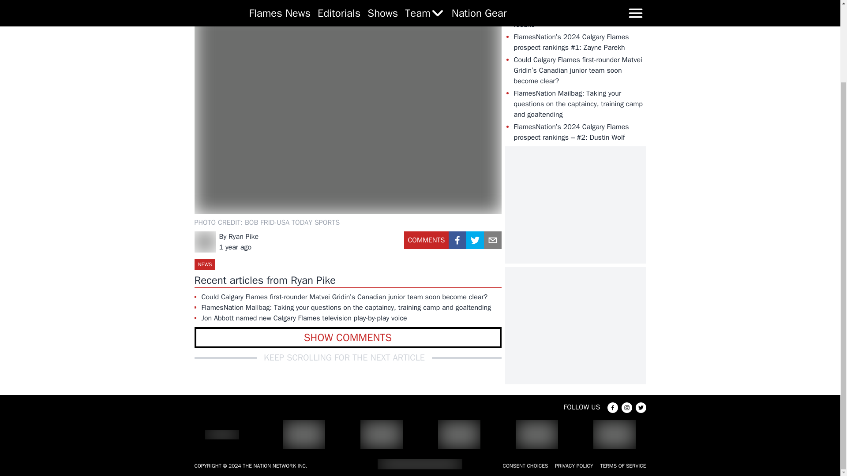  I want to click on NEWS, so click(204, 264).